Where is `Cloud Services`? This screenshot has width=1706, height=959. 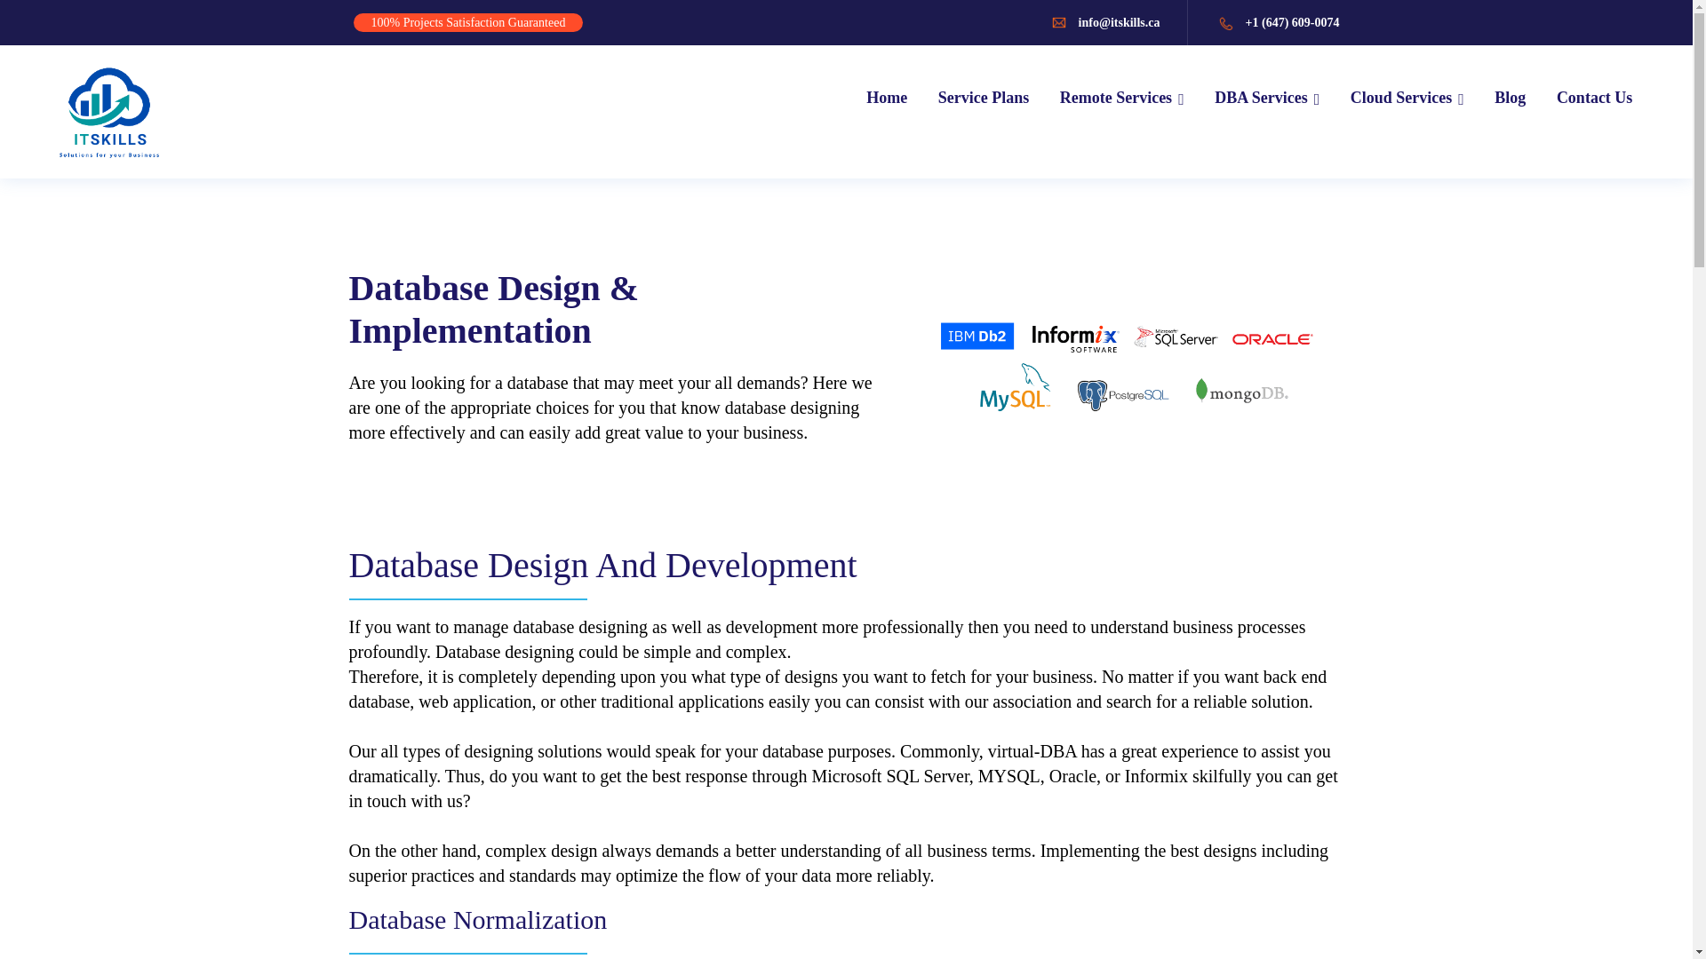
Cloud Services is located at coordinates (1407, 99).